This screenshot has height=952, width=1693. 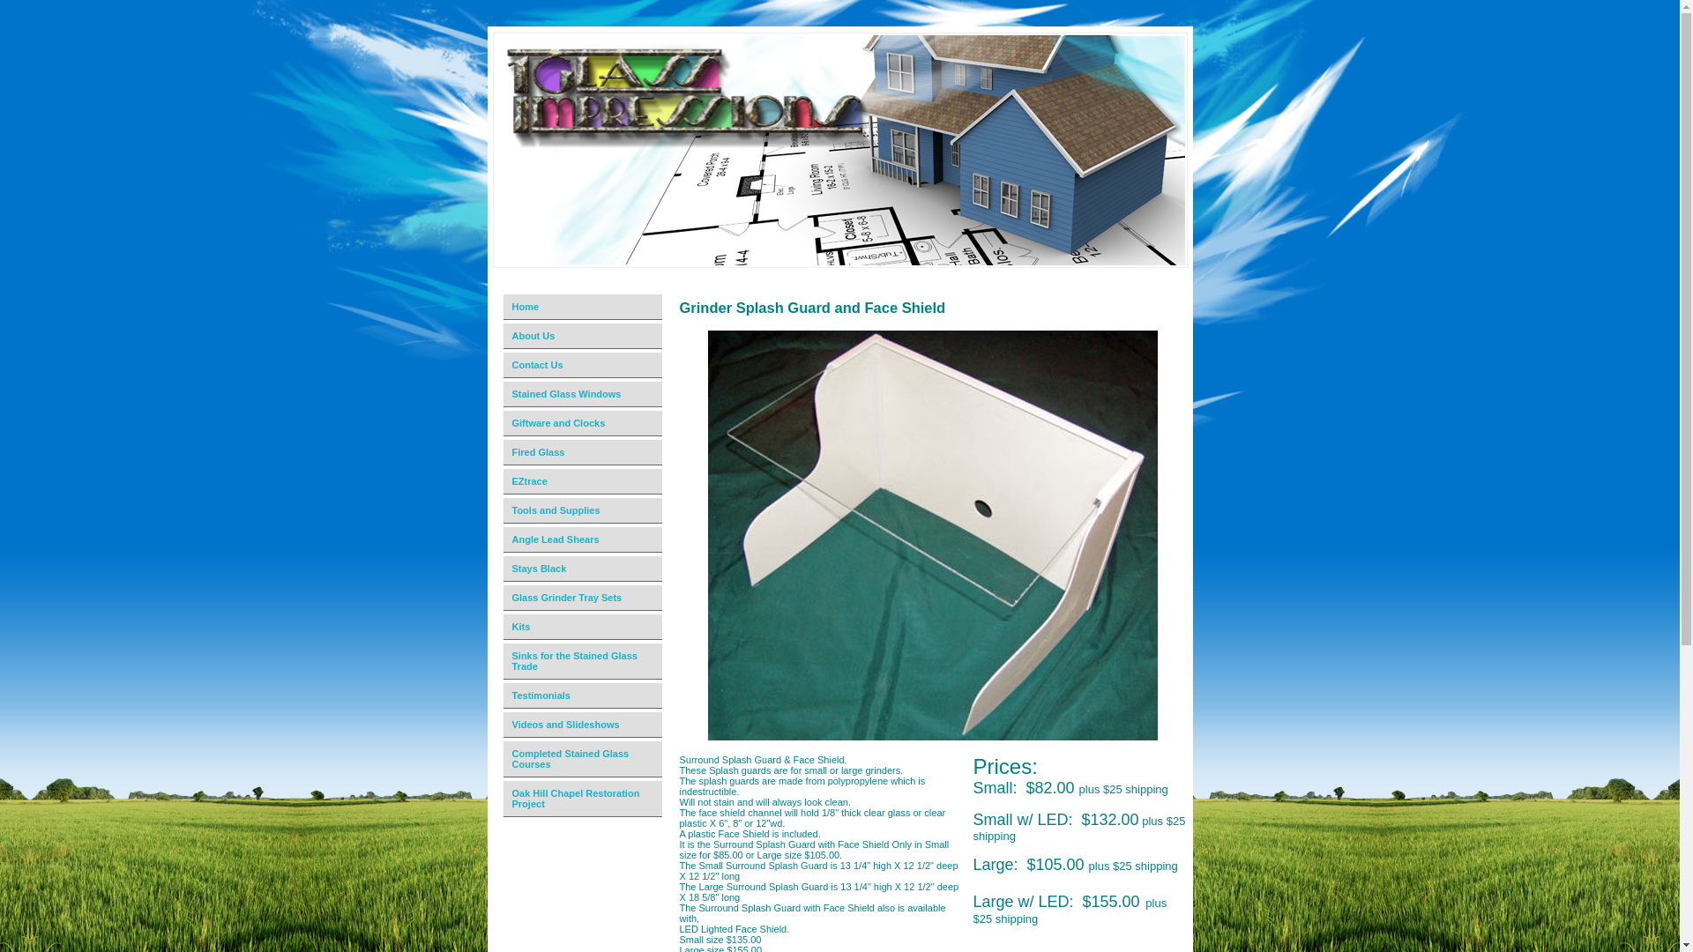 What do you see at coordinates (584, 598) in the screenshot?
I see `Glass Grinder Tray Sets` at bounding box center [584, 598].